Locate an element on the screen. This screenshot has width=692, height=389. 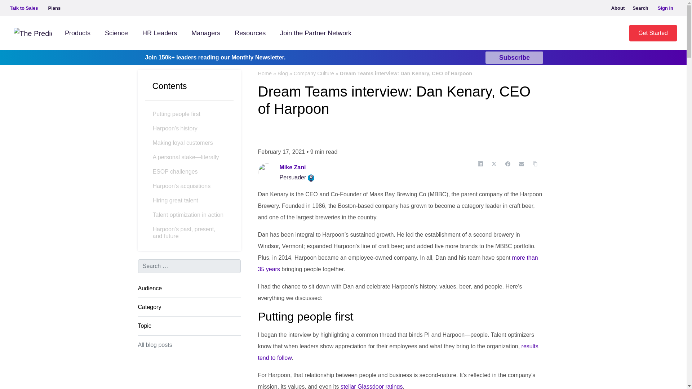
Making loyal customers is located at coordinates (189, 143).